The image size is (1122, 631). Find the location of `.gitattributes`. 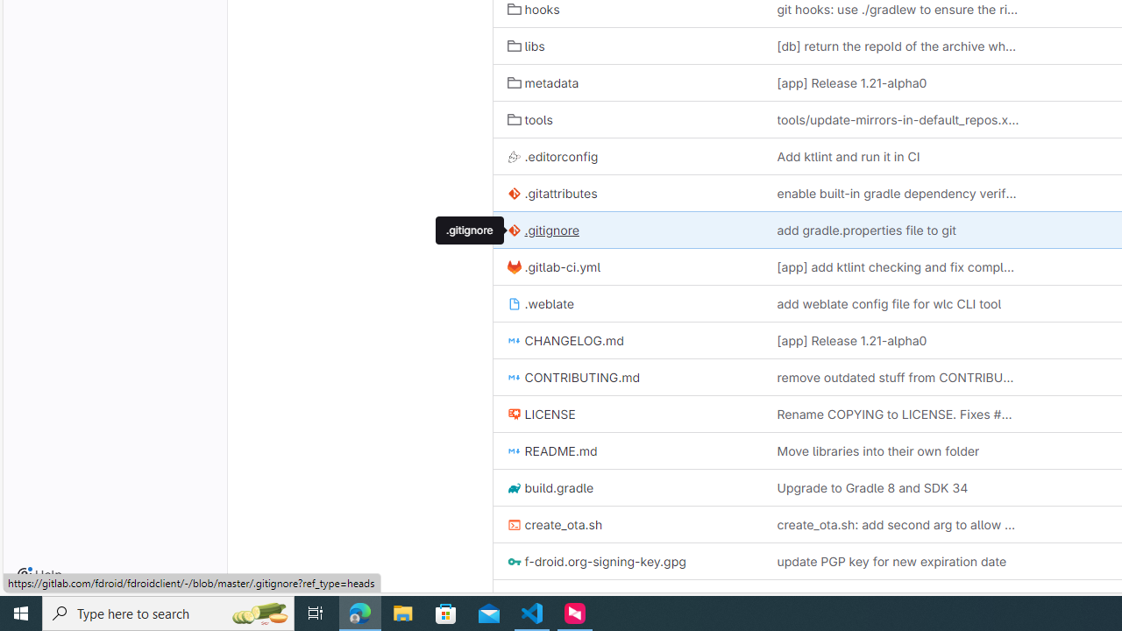

.gitattributes is located at coordinates (552, 193).